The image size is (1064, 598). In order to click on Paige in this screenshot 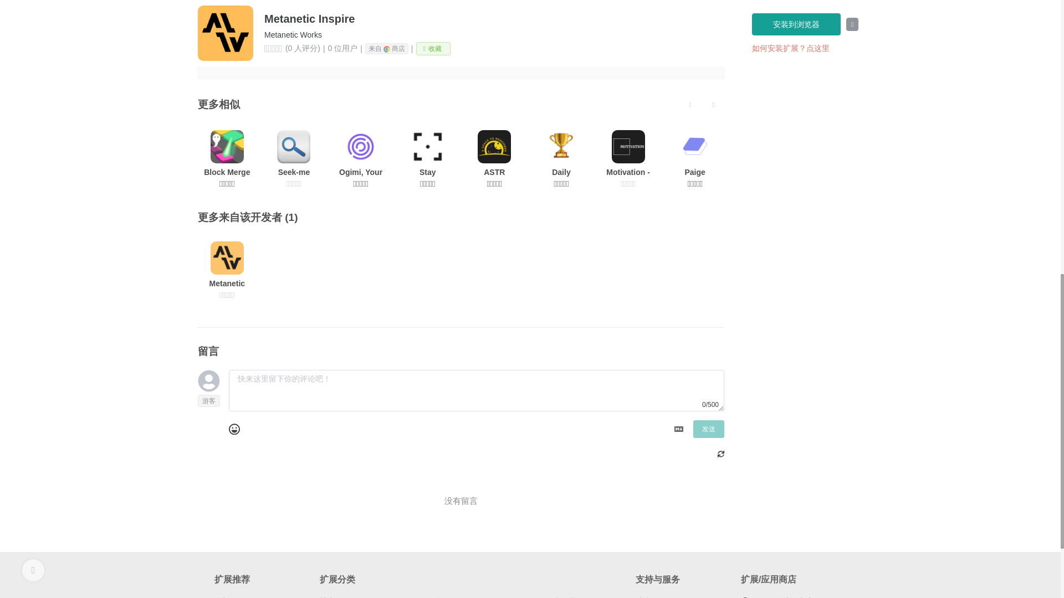, I will do `click(695, 158)`.